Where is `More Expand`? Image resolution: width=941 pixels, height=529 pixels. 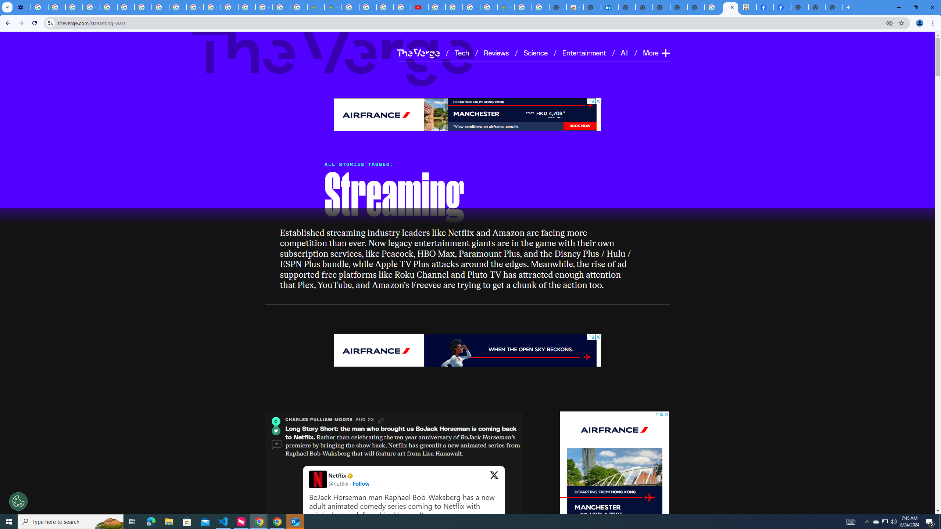
More Expand is located at coordinates (656, 53).